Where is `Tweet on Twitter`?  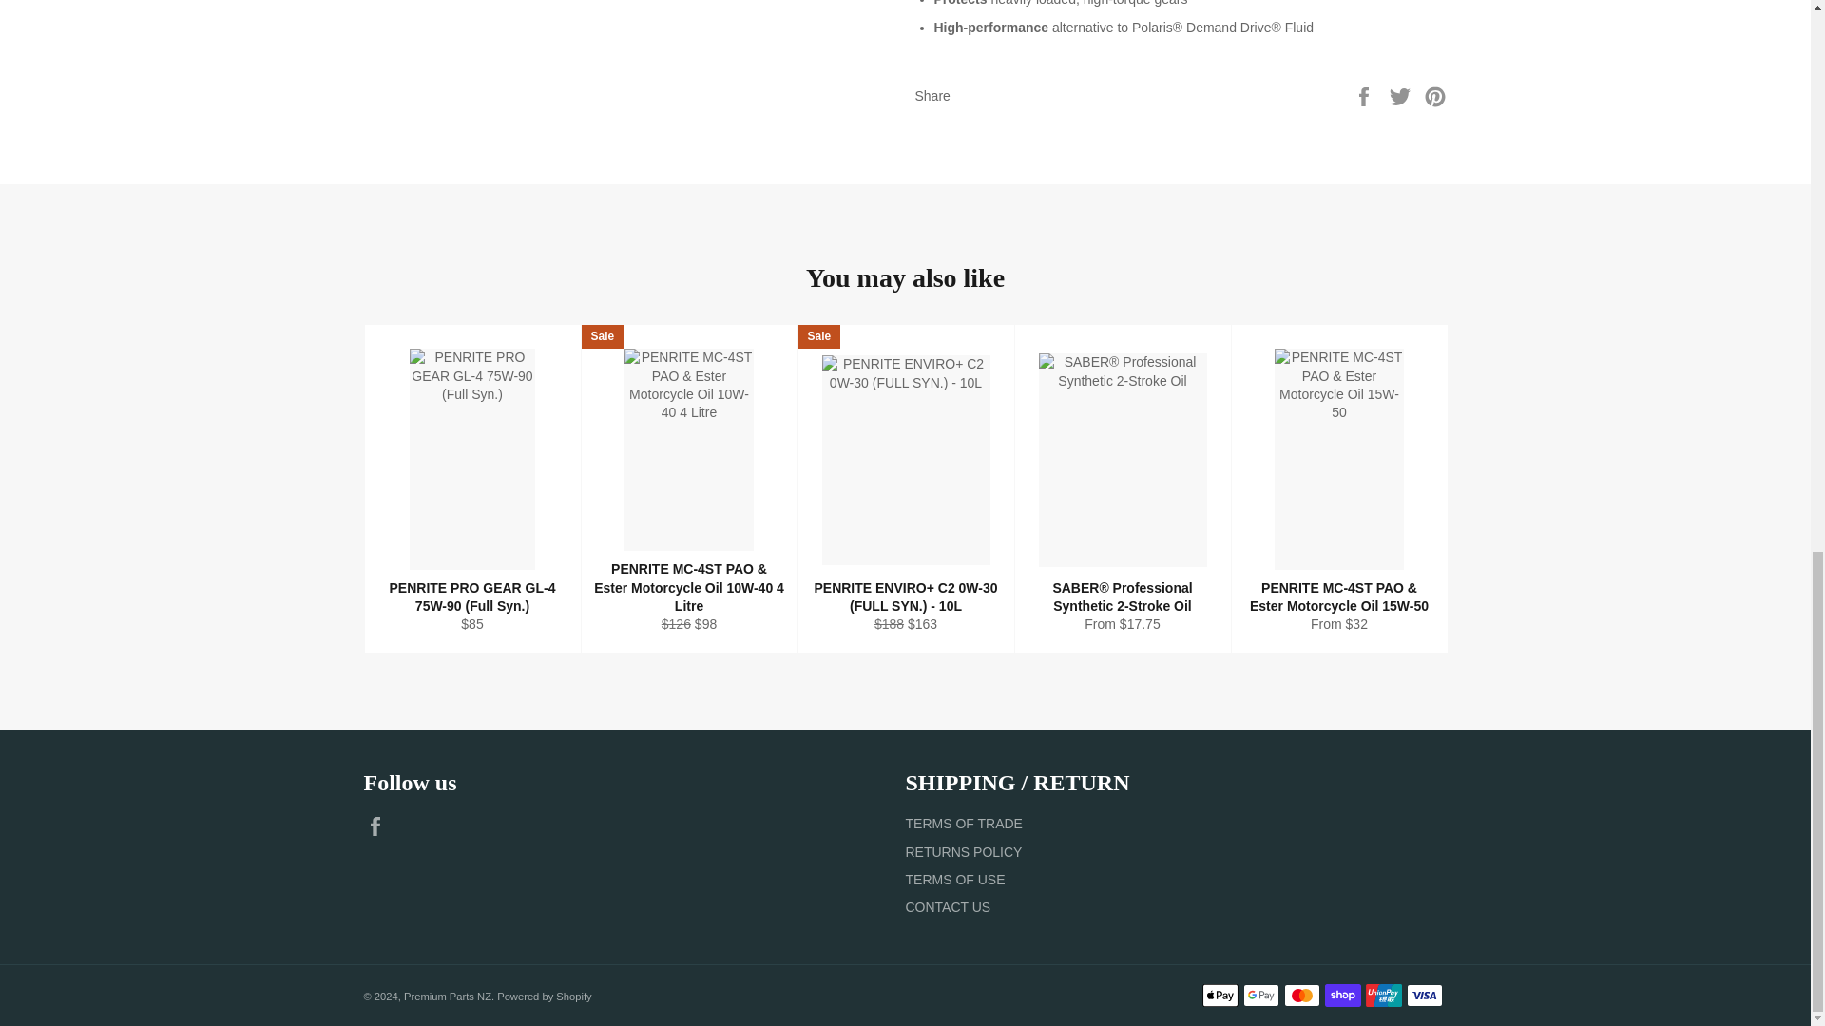 Tweet on Twitter is located at coordinates (1402, 95).